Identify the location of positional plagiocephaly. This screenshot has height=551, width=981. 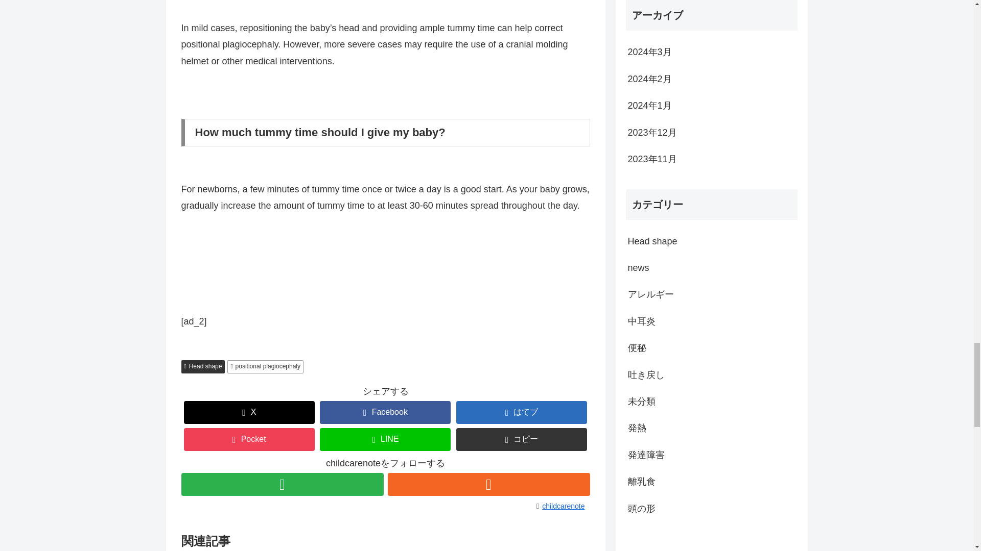
(265, 367).